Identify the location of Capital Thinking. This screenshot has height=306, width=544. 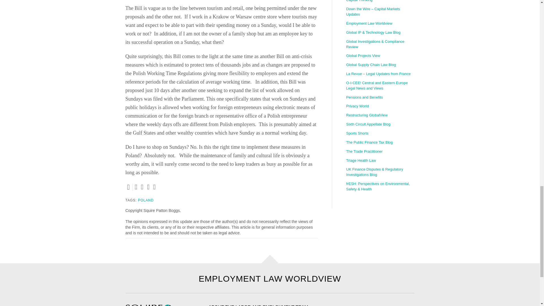
(380, 2).